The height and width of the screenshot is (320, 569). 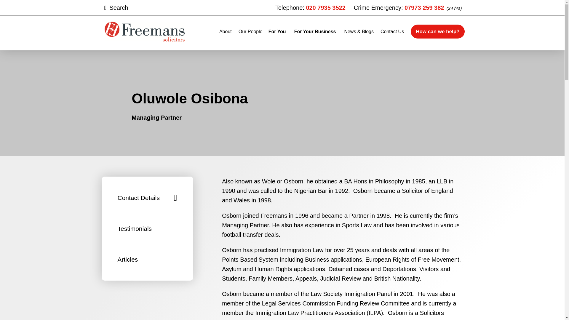 What do you see at coordinates (124, 8) in the screenshot?
I see `Search` at bounding box center [124, 8].